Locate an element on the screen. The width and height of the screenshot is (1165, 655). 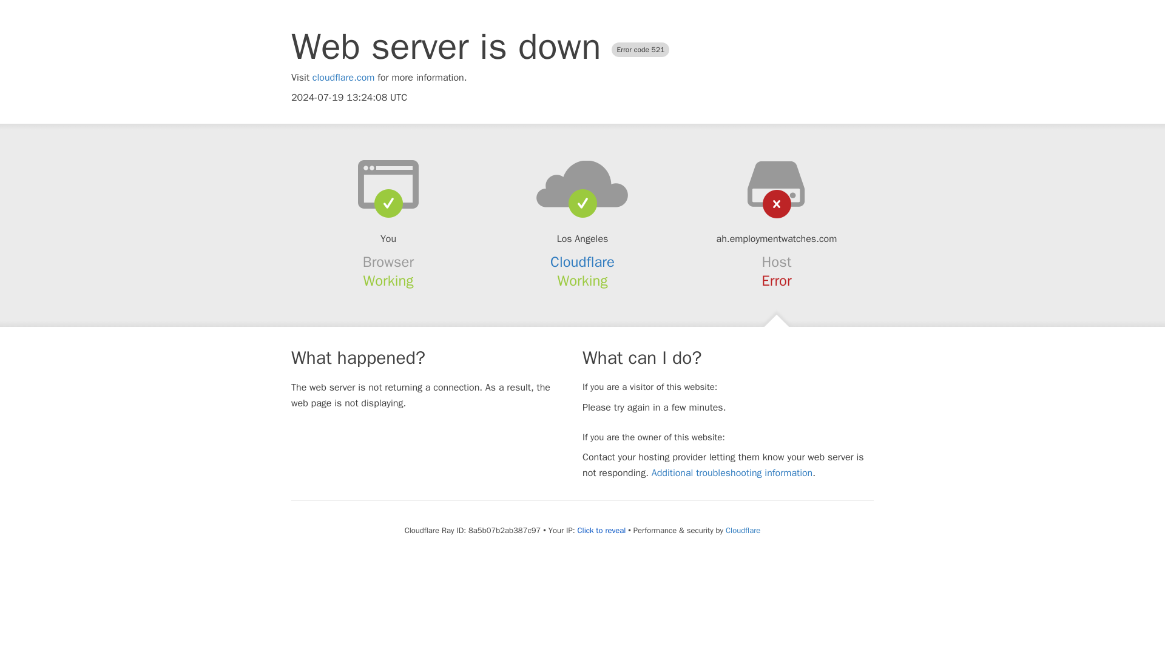
Cloudflare is located at coordinates (743, 530).